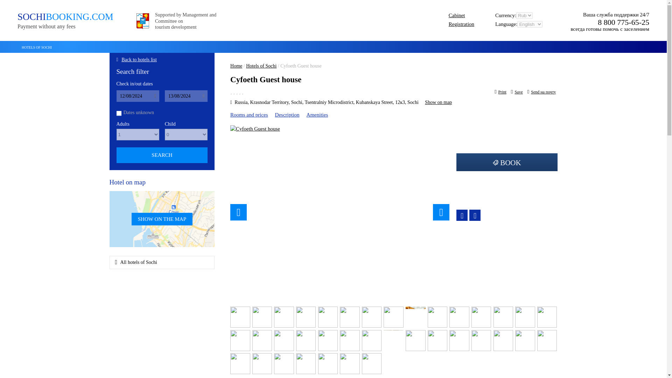 This screenshot has height=378, width=672. Describe the element at coordinates (457, 15) in the screenshot. I see `Amenities` at that location.